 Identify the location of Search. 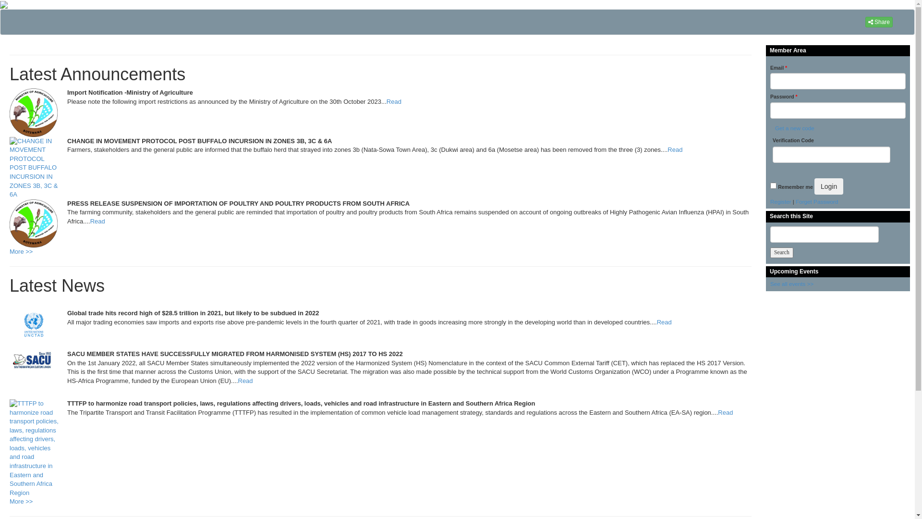
(782, 253).